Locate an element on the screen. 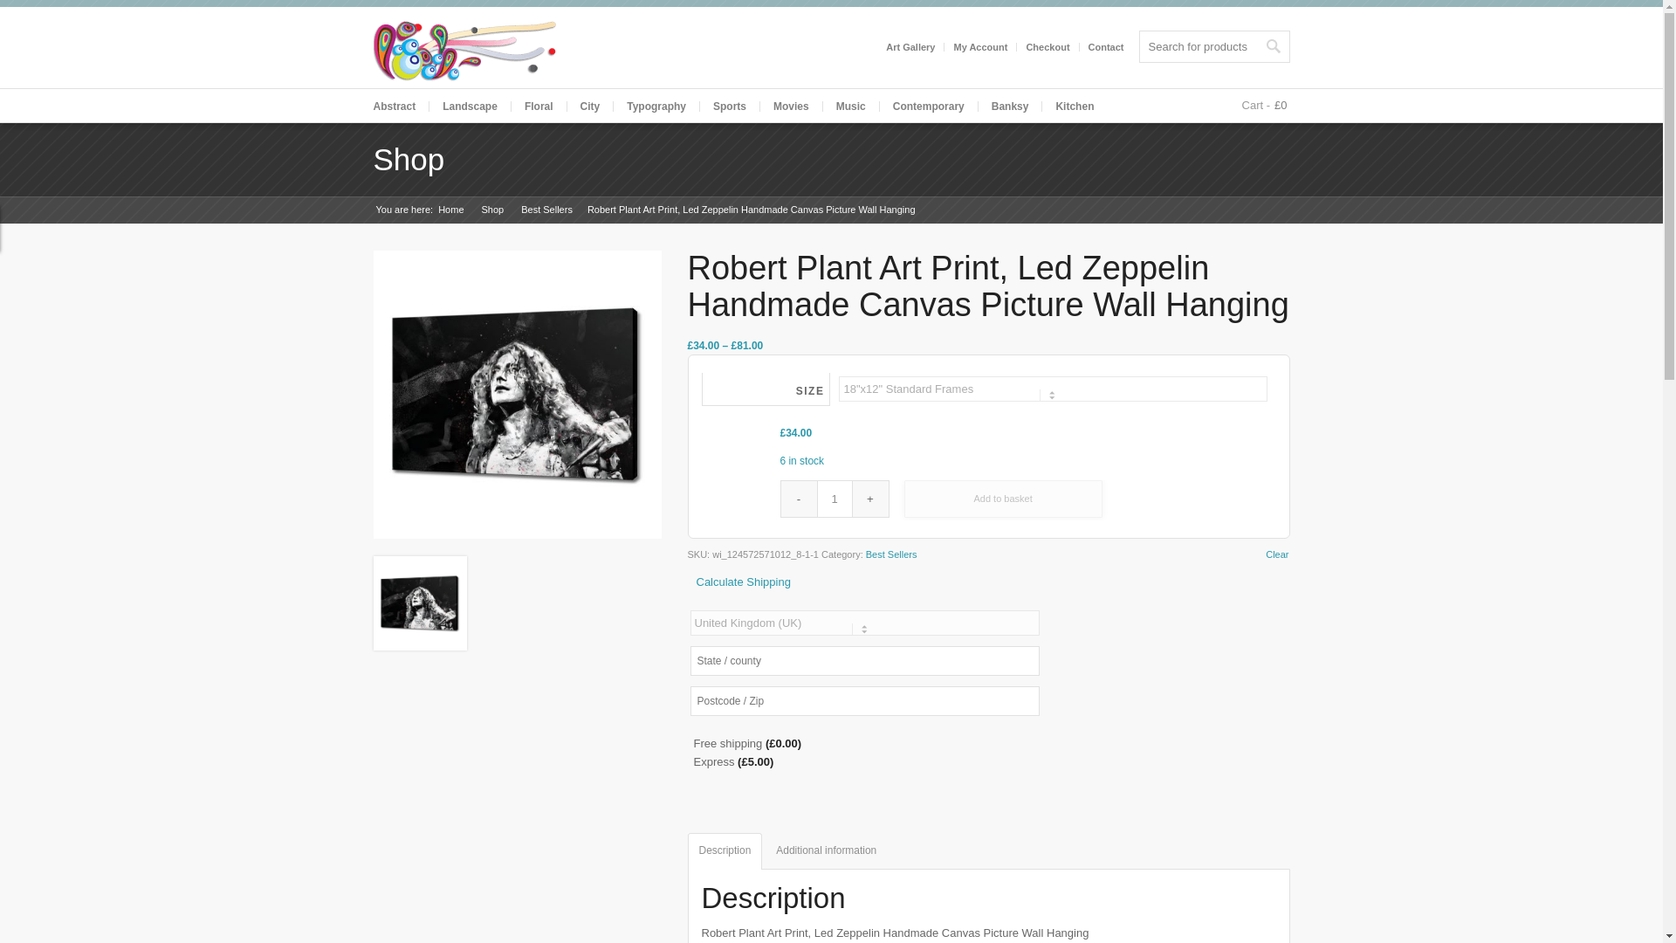  Floral is located at coordinates (538, 107).